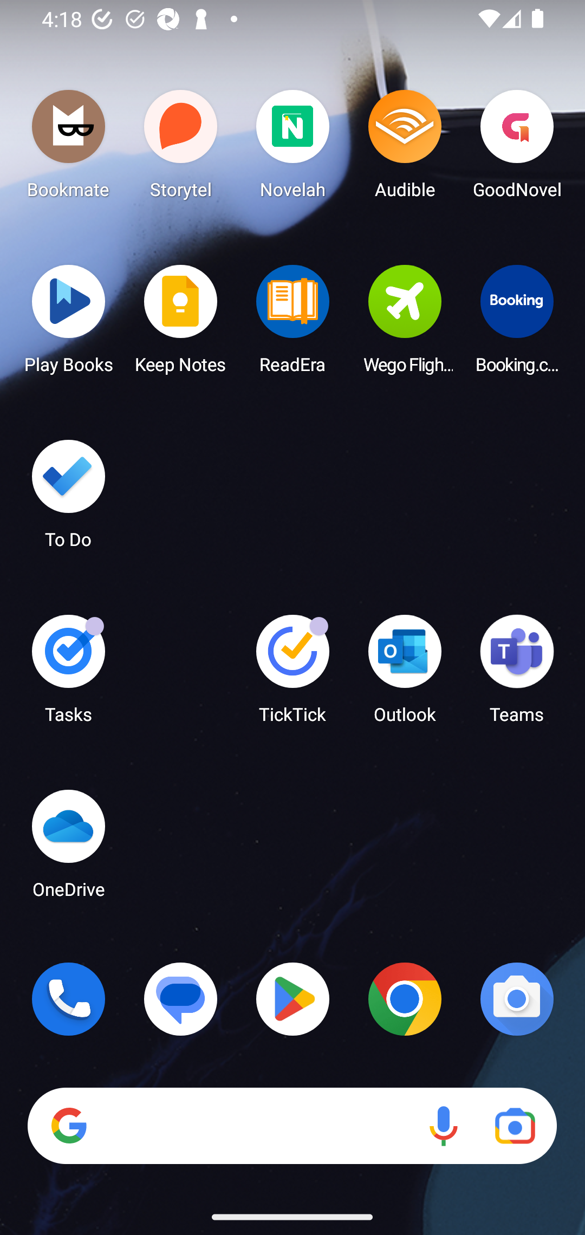 The image size is (585, 1235). I want to click on Storytel, so click(181, 148).